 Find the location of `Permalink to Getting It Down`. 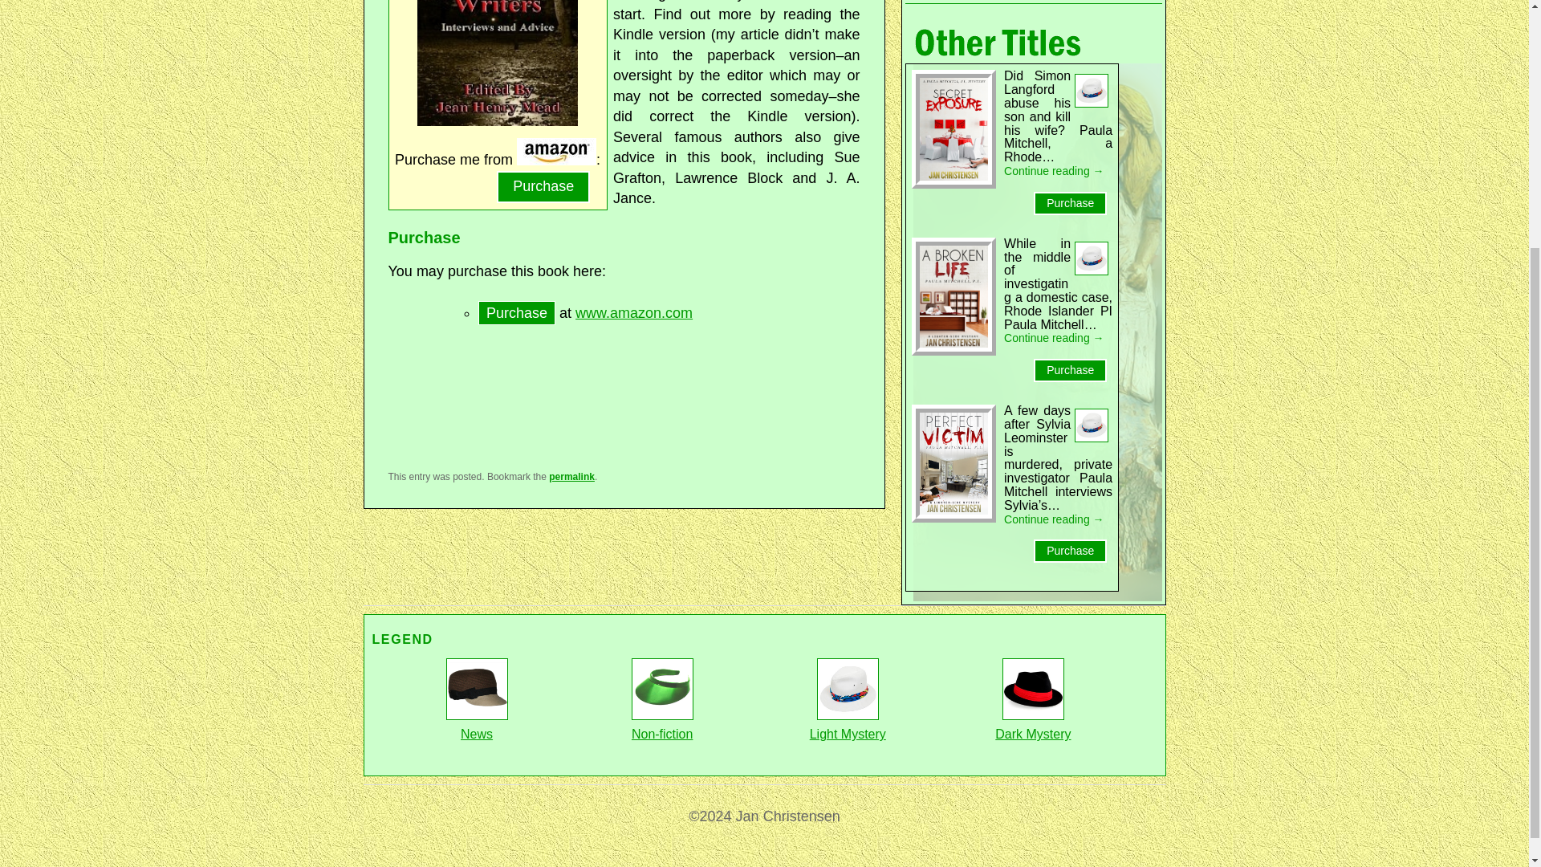

Permalink to Getting It Down is located at coordinates (571, 477).